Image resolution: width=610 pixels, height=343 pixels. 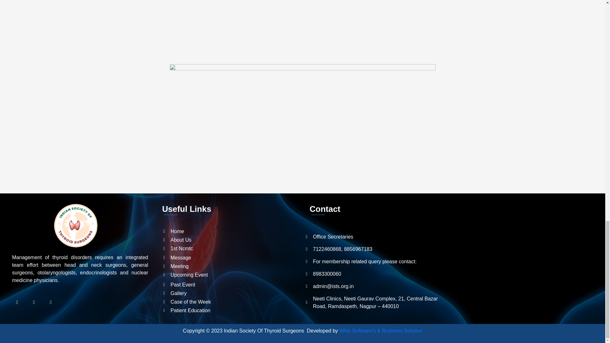 What do you see at coordinates (231, 248) in the screenshot?
I see `1st Ncmtc` at bounding box center [231, 248].